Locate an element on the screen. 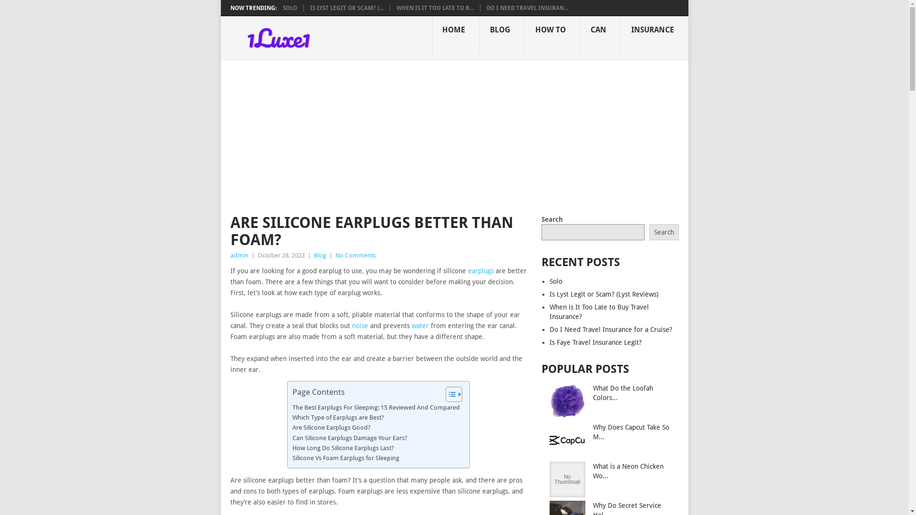  IS LYST LEGIT OR SCAM? (... is located at coordinates (347, 8).